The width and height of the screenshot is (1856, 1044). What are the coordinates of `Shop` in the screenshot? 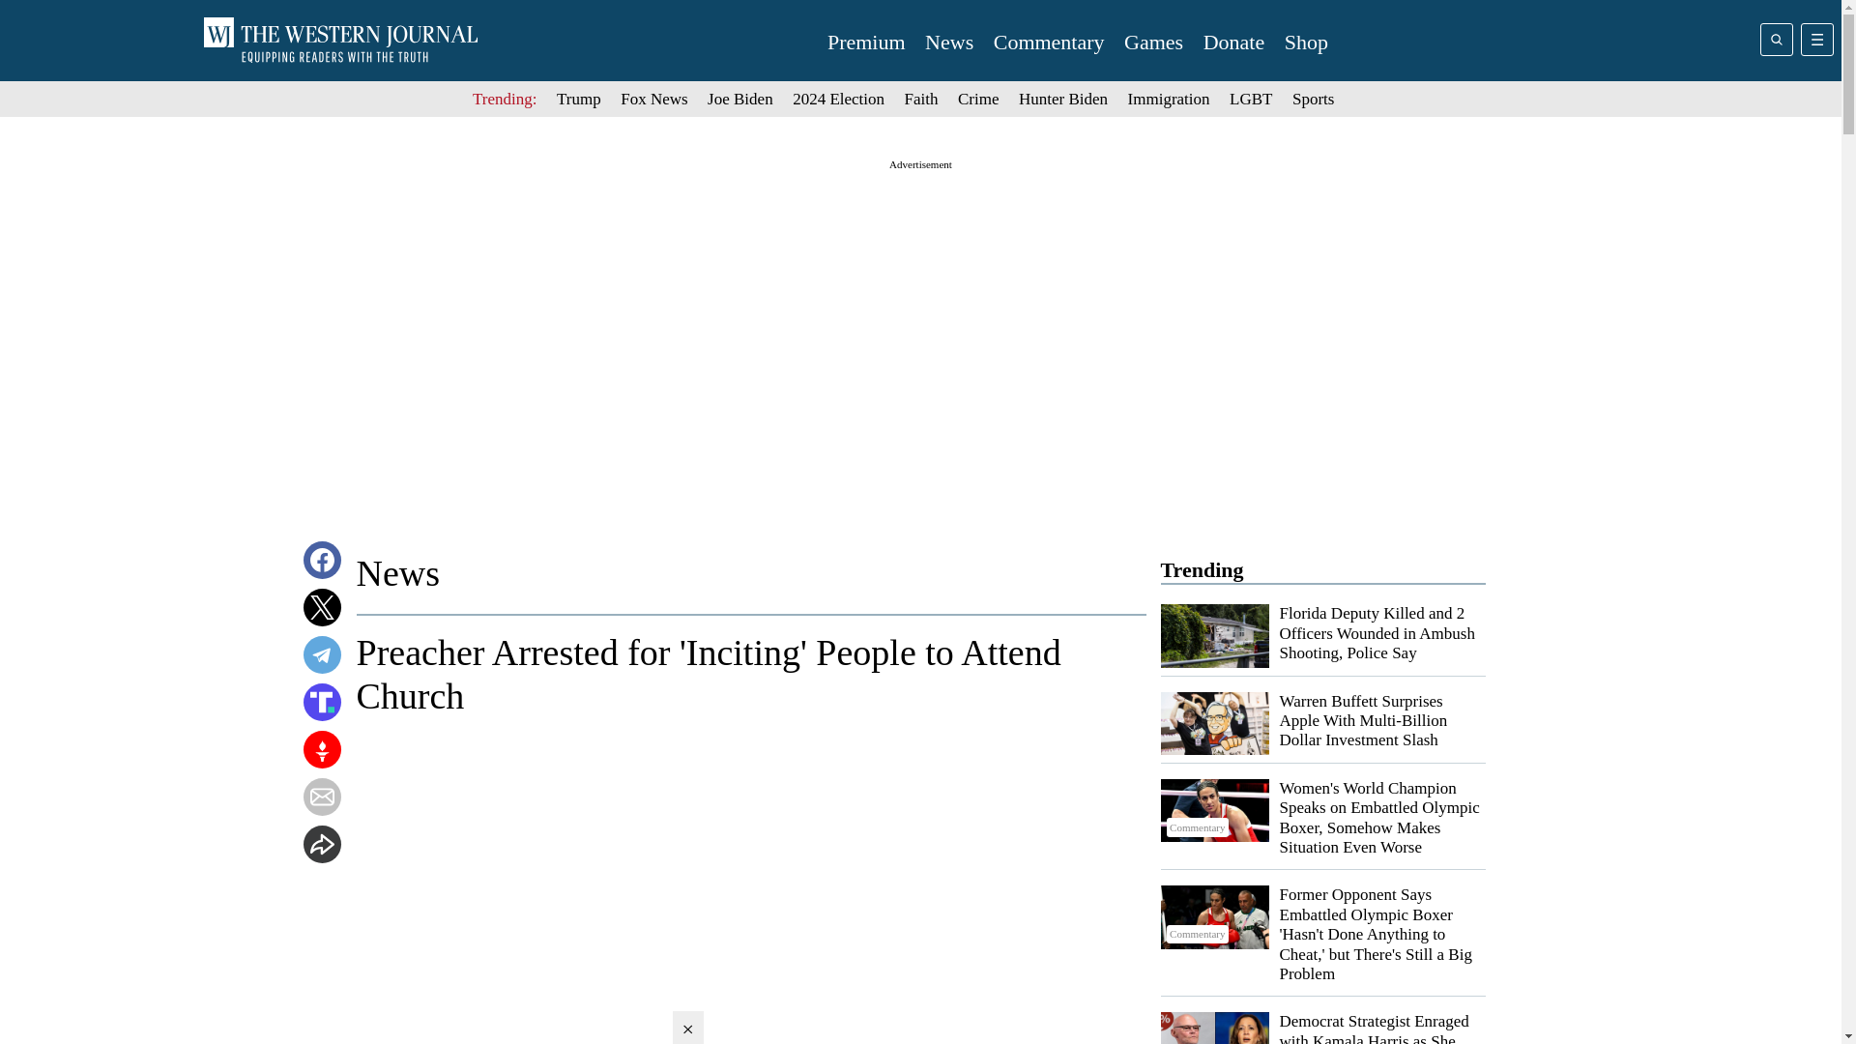 It's located at (1306, 43).